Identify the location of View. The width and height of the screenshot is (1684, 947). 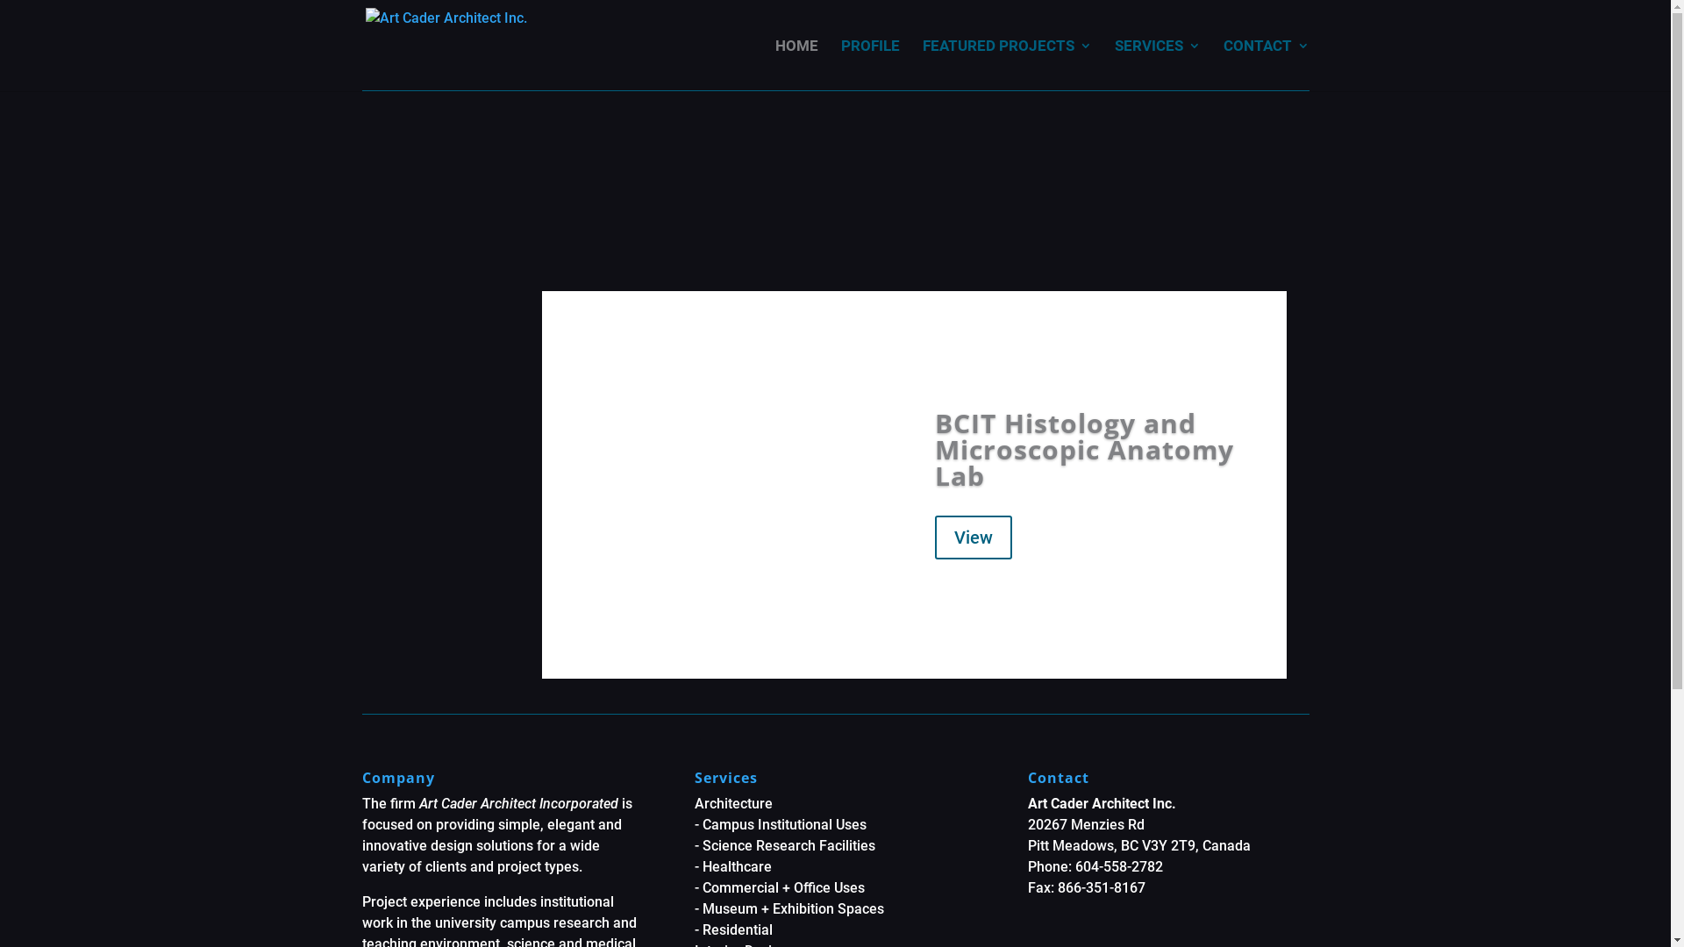
(974, 538).